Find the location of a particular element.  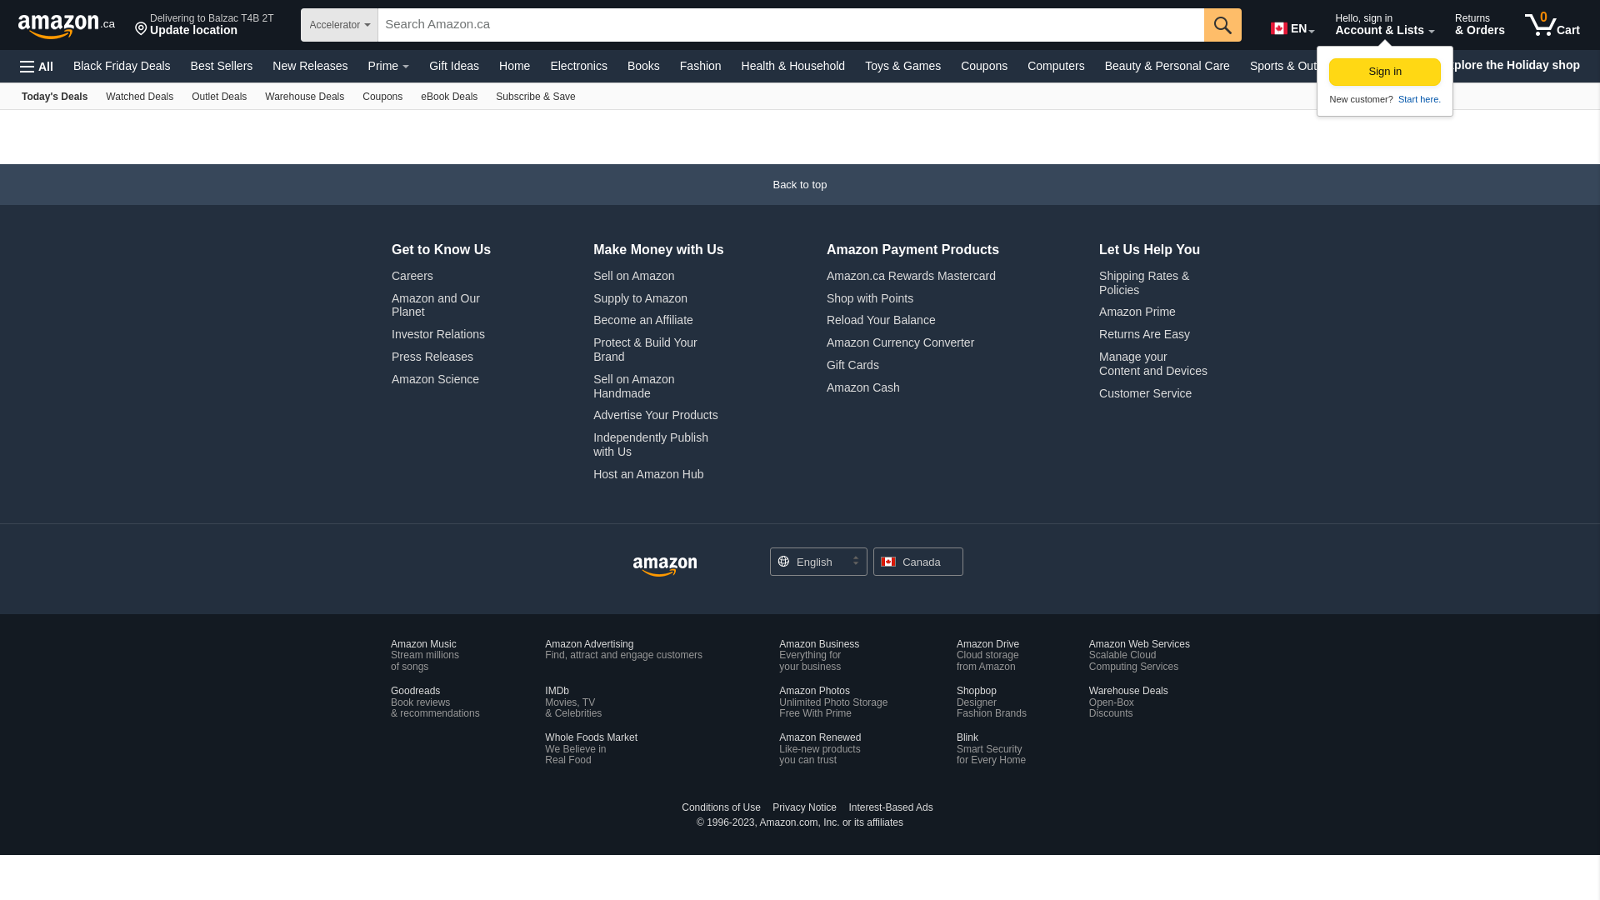

Hello, sign in
Account & Lists is located at coordinates (1385, 25).